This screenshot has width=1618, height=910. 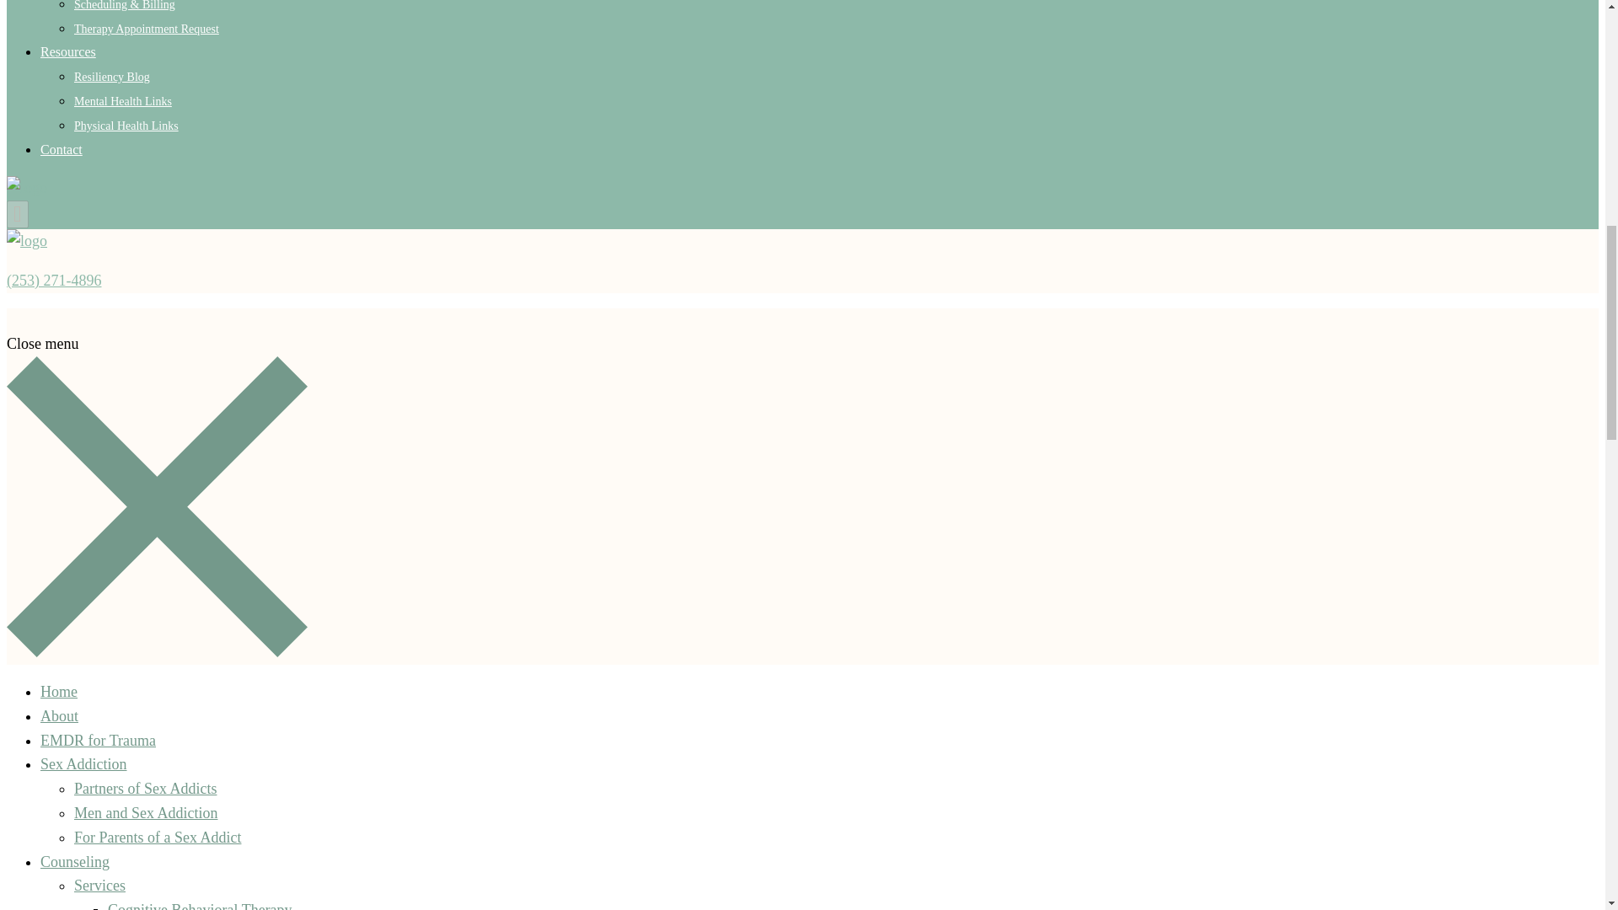 I want to click on Resources, so click(x=67, y=51).